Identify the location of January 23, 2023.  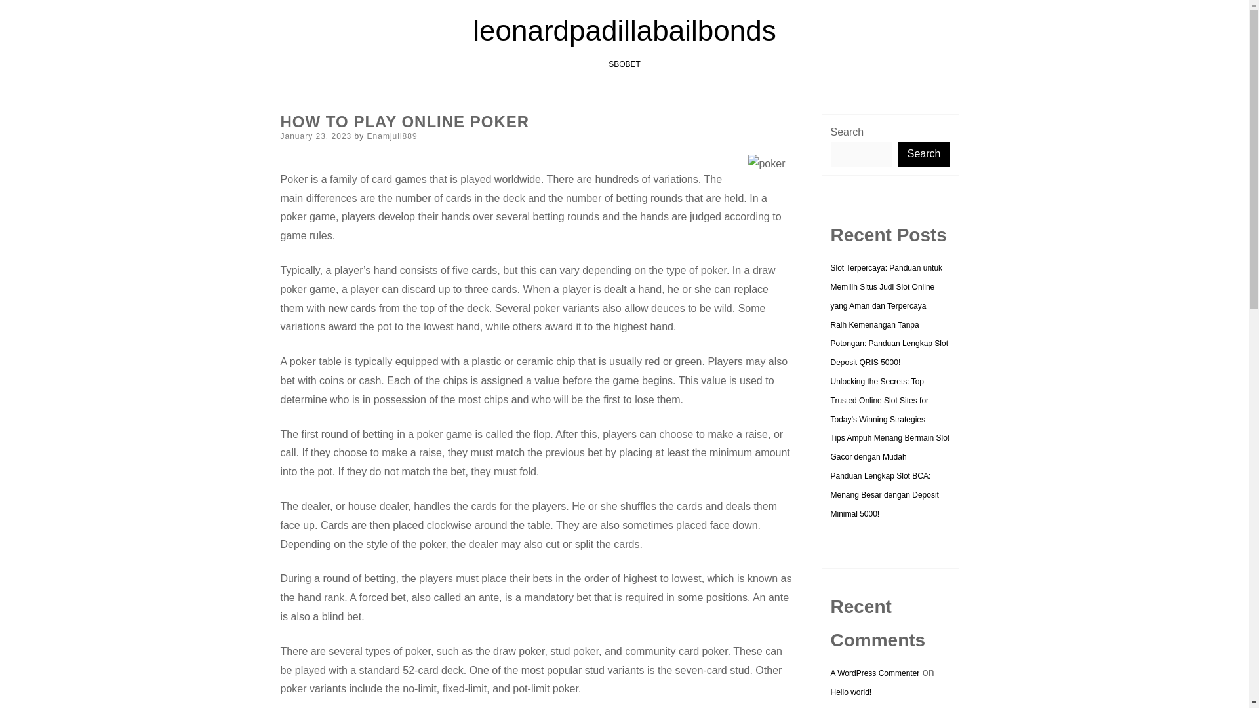
(316, 136).